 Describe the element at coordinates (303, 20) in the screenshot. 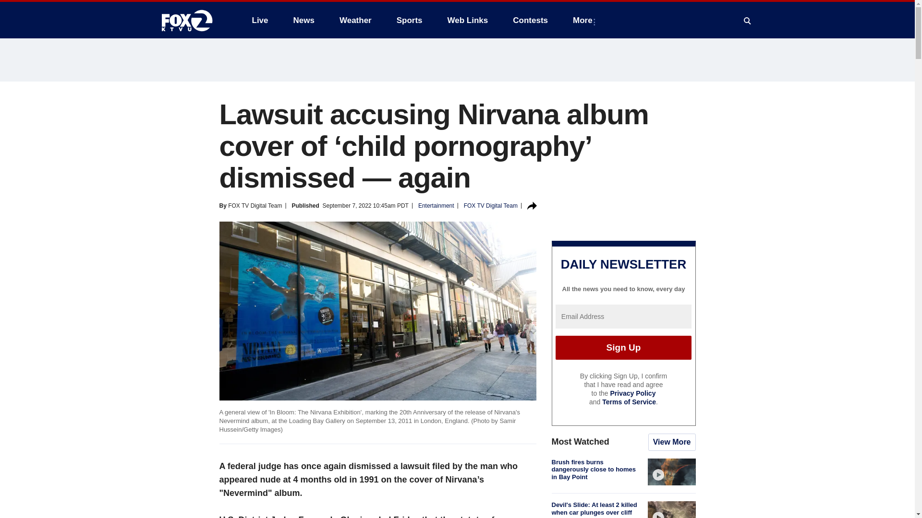

I see `News` at that location.